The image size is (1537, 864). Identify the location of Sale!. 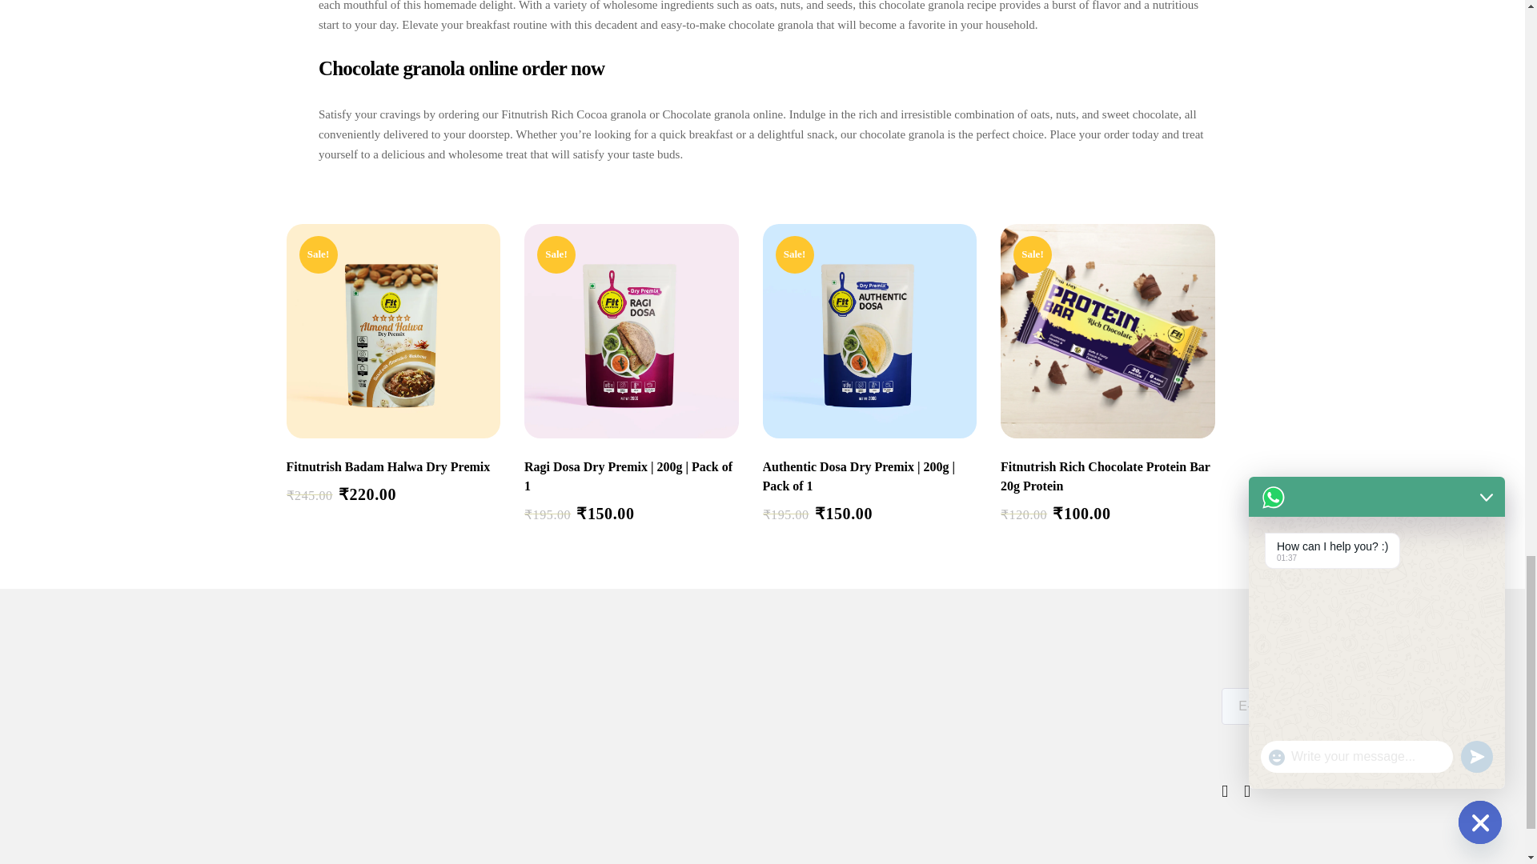
(1108, 330).